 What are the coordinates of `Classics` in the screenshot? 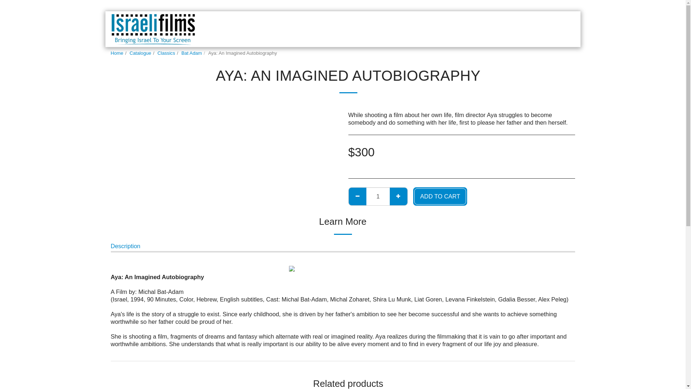 It's located at (166, 53).